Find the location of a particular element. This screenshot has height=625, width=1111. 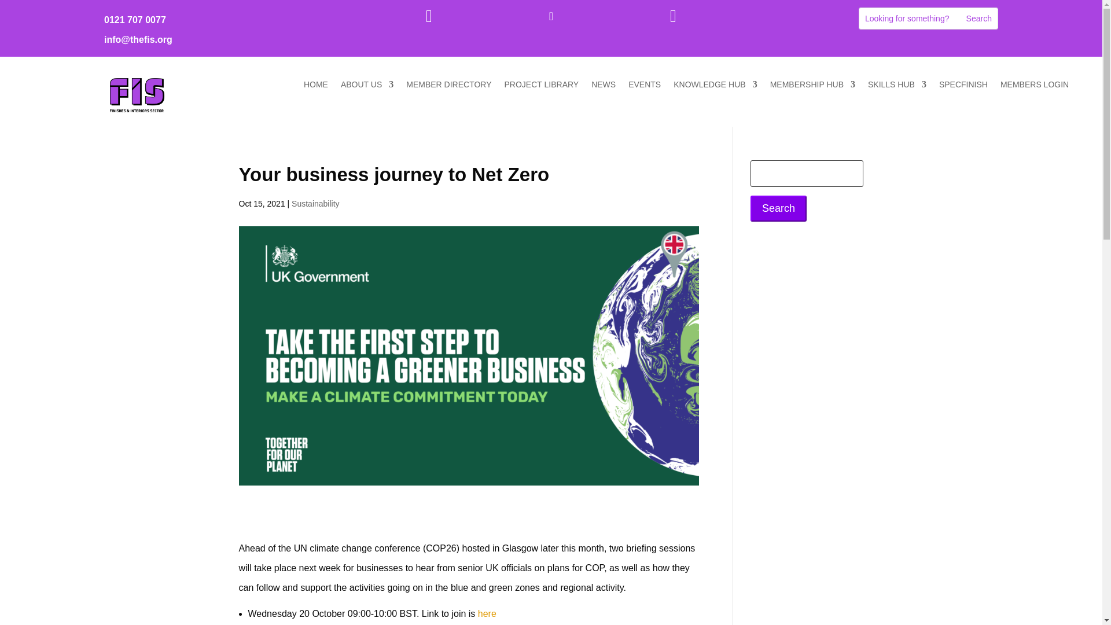

Search is located at coordinates (778, 208).